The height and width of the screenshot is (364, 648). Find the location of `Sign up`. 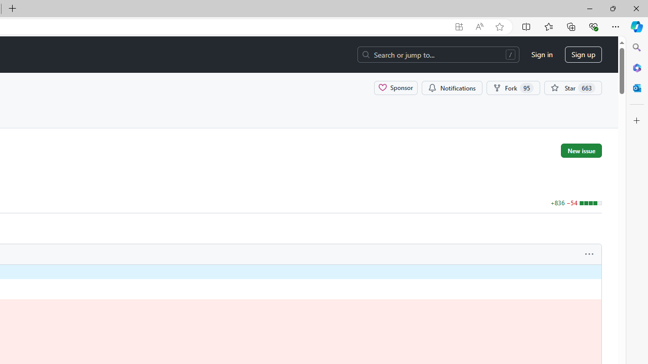

Sign up is located at coordinates (583, 55).